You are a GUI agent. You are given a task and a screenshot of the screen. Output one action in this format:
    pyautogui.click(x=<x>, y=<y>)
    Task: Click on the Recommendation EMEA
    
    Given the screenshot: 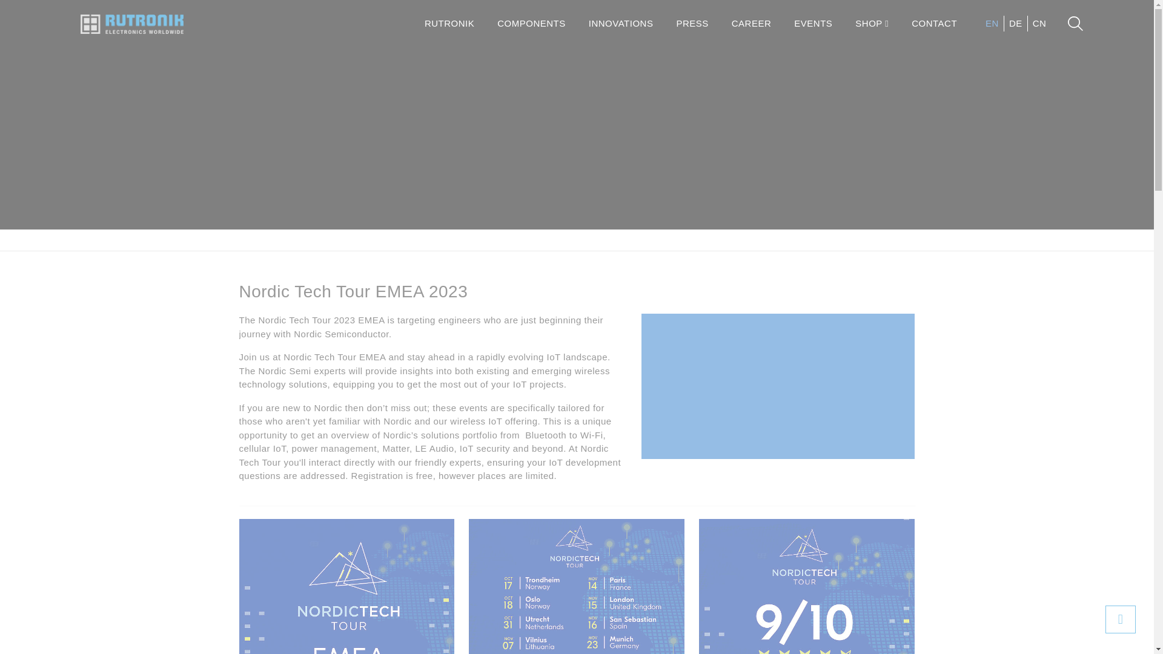 What is the action you would take?
    pyautogui.click(x=806, y=586)
    